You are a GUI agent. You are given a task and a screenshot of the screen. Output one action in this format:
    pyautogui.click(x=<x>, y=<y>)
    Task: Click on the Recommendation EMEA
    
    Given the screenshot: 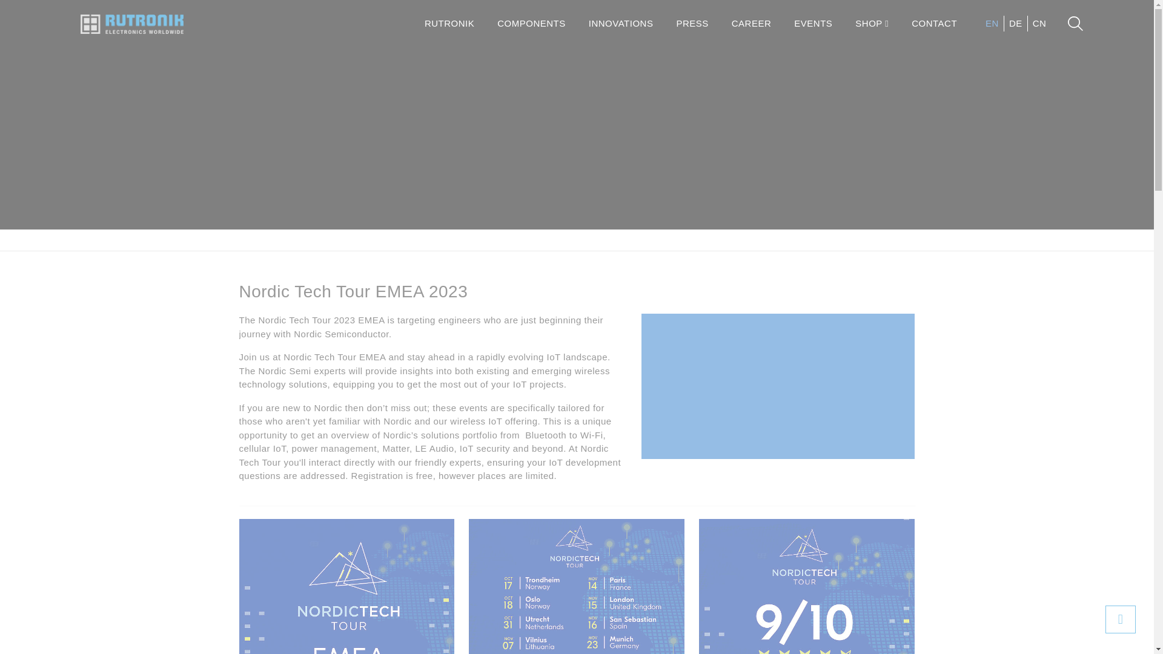 What is the action you would take?
    pyautogui.click(x=806, y=586)
    